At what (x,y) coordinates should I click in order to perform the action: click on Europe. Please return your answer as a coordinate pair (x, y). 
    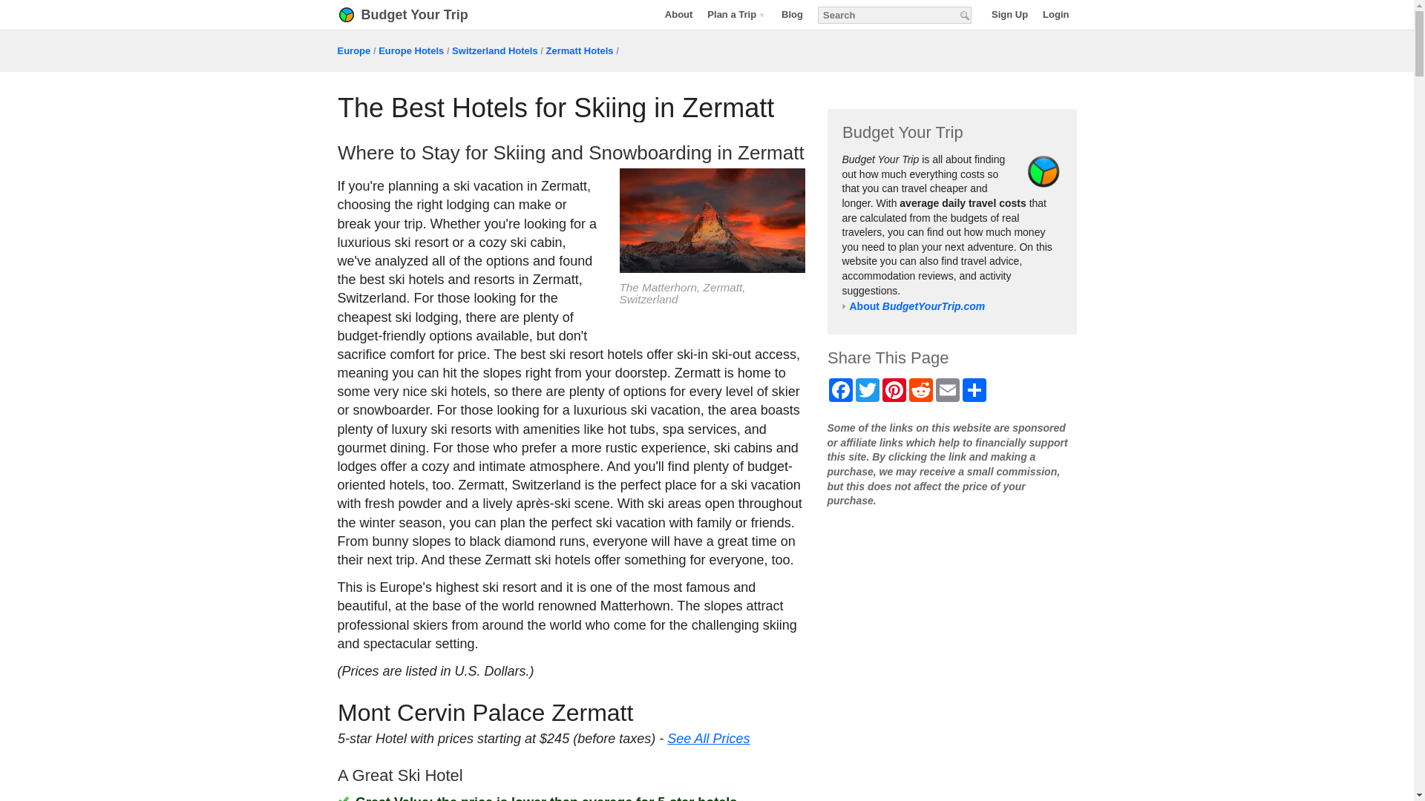
    Looking at the image, I should click on (353, 50).